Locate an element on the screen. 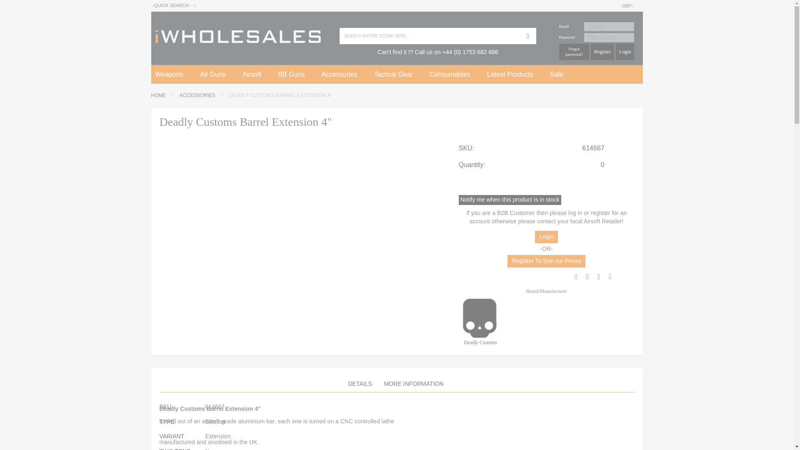 Image resolution: width=800 pixels, height=450 pixels. Email is located at coordinates (609, 26).